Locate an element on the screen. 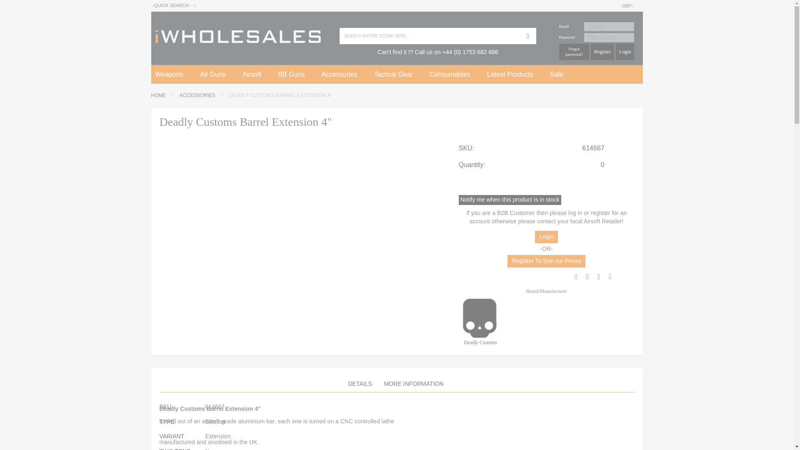 Image resolution: width=800 pixels, height=450 pixels. Email is located at coordinates (609, 26).